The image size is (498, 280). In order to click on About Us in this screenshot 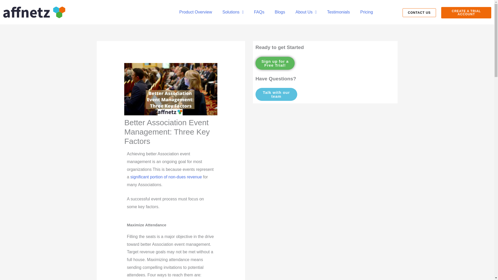, I will do `click(306, 12)`.